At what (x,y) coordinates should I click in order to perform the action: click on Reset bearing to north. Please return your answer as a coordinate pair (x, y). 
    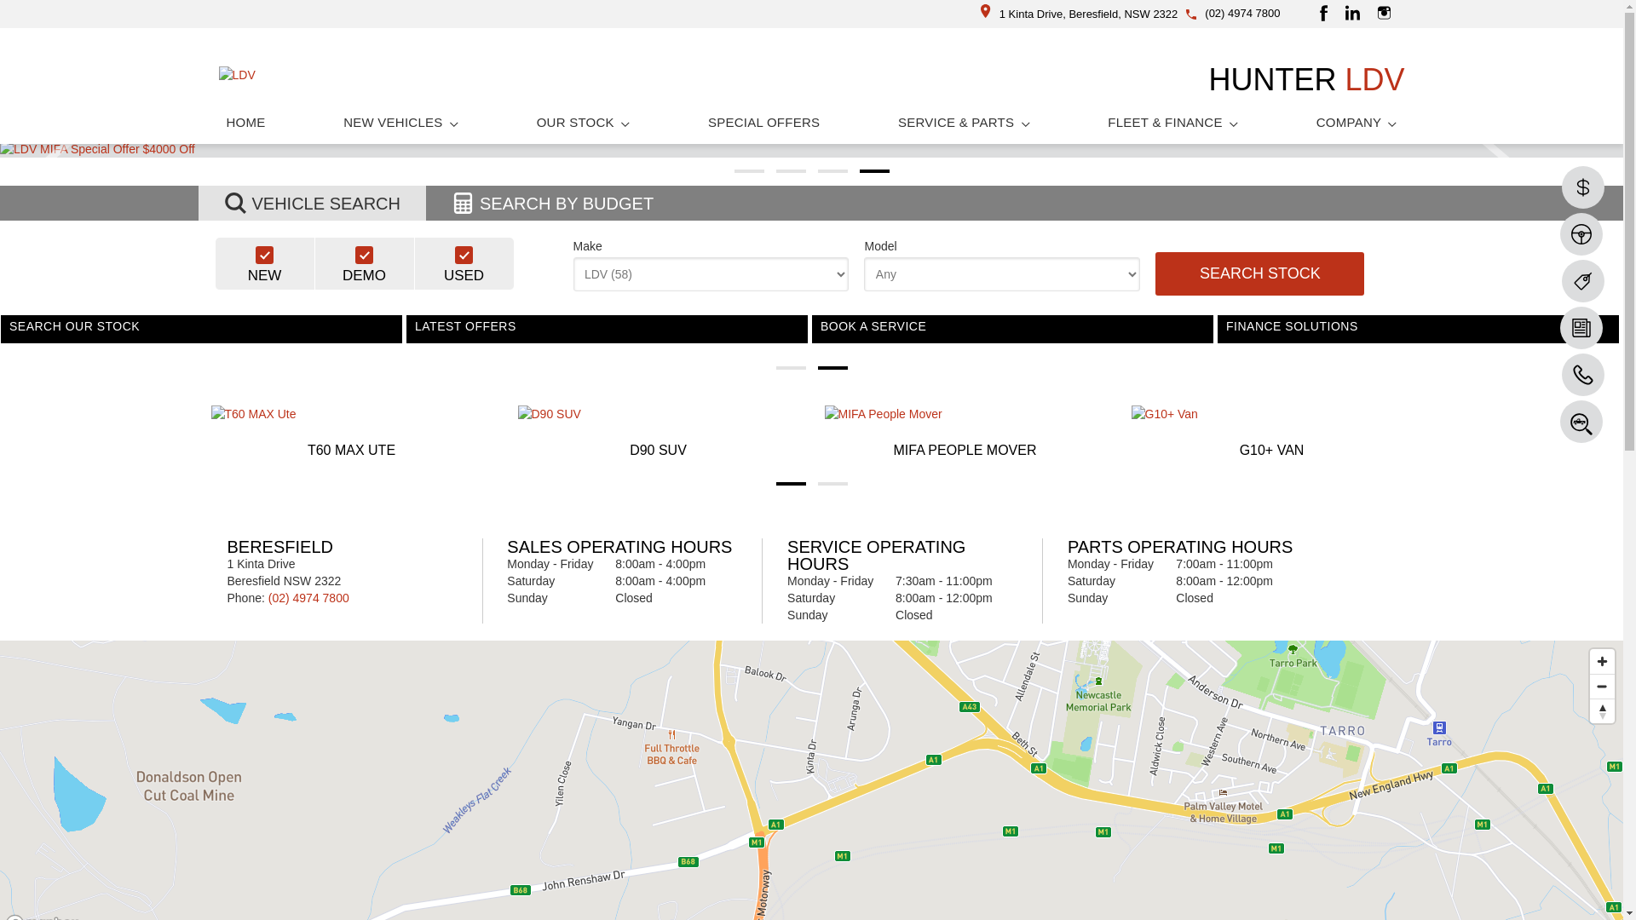
    Looking at the image, I should click on (1602, 710).